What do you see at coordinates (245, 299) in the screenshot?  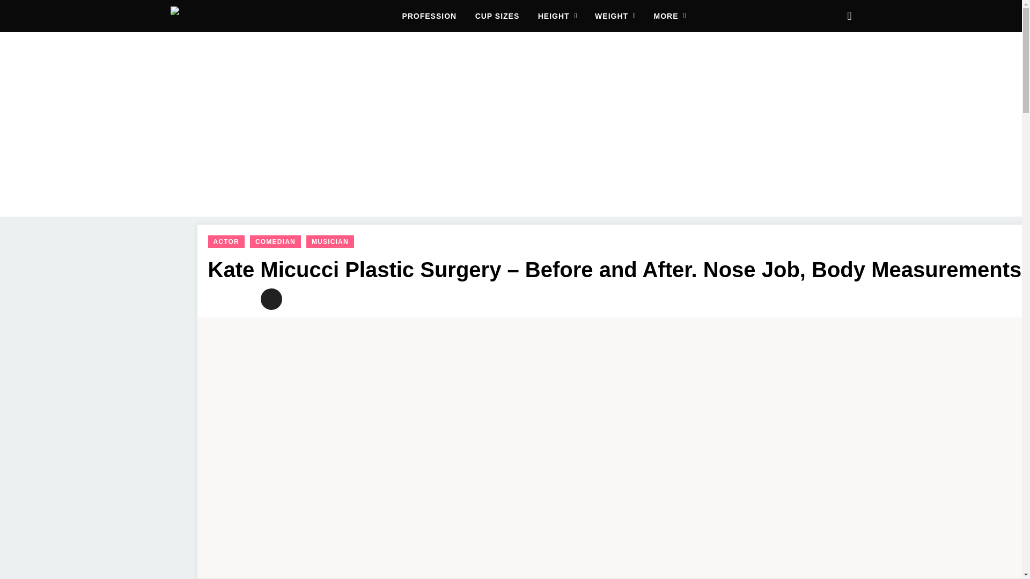 I see `Share on Pinterest` at bounding box center [245, 299].